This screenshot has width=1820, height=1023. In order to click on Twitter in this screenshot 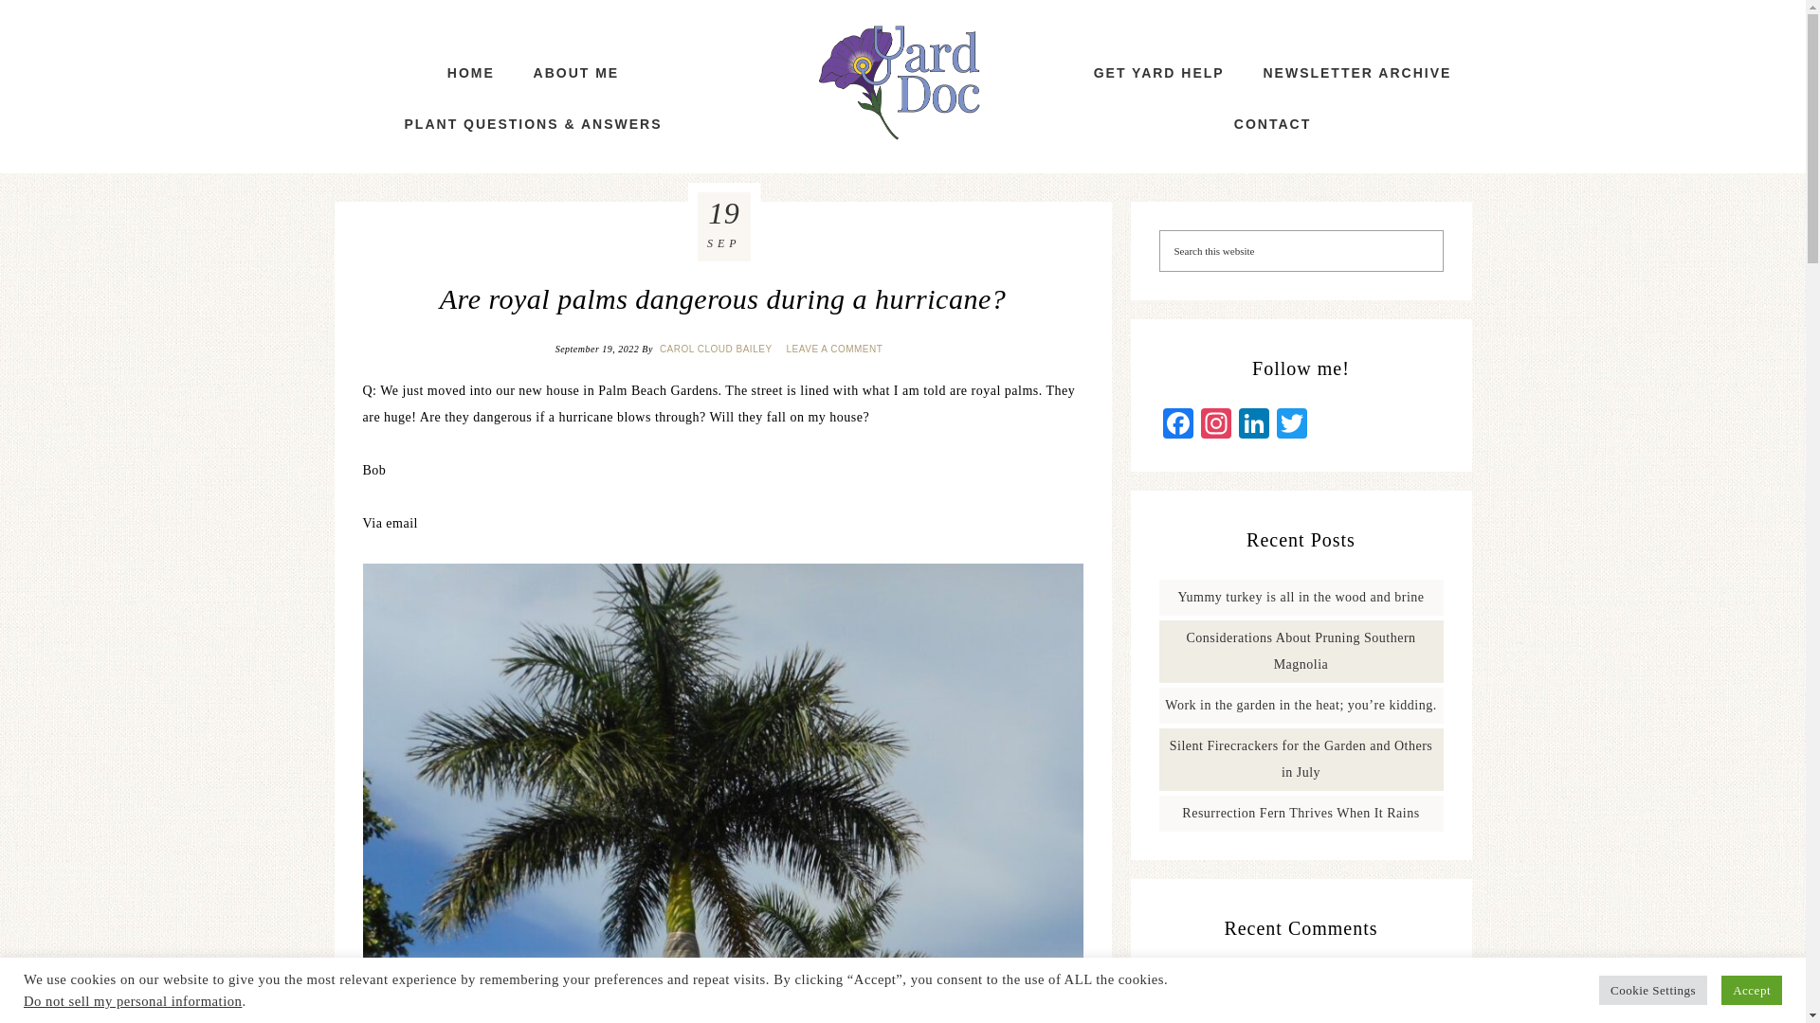, I will do `click(1291, 424)`.